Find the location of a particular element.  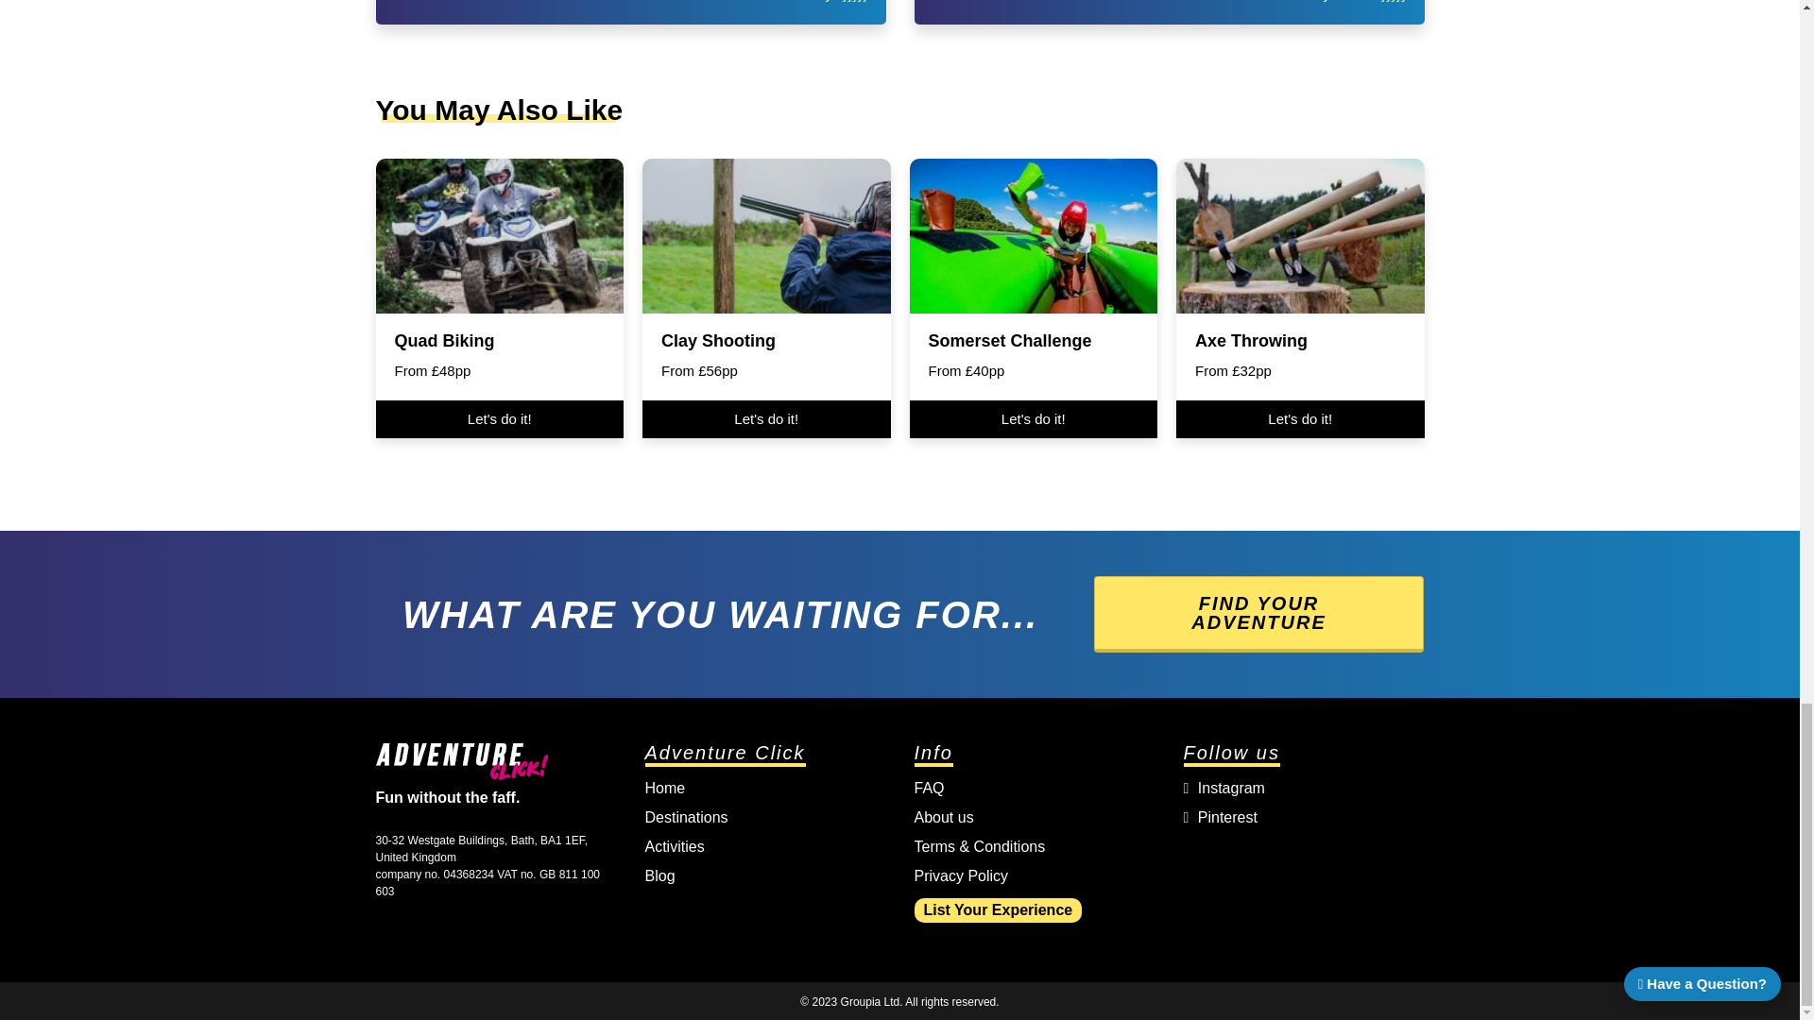

Let's do it! is located at coordinates (765, 419).